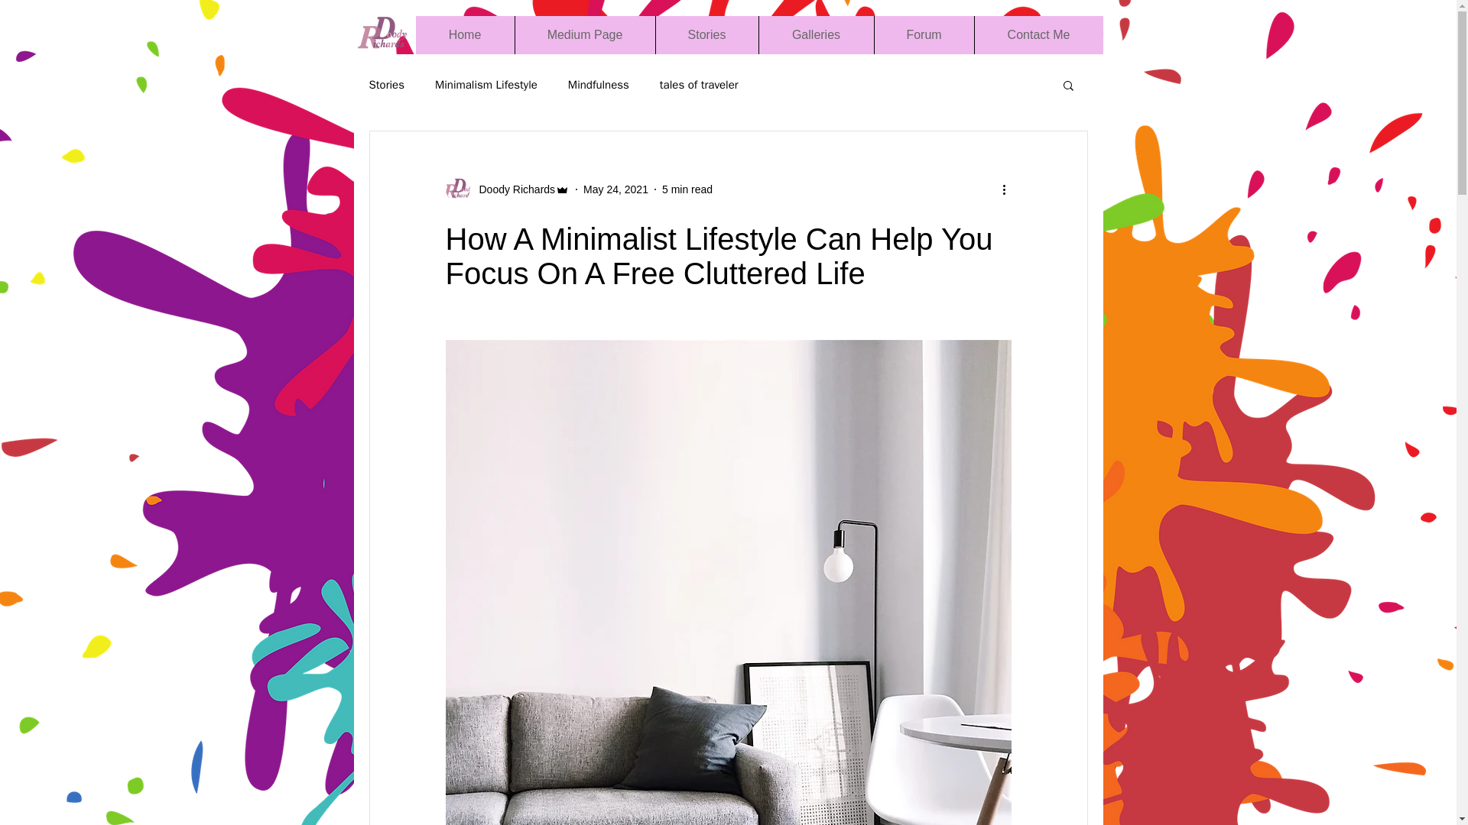  Describe the element at coordinates (599, 84) in the screenshot. I see `Mindfulness` at that location.